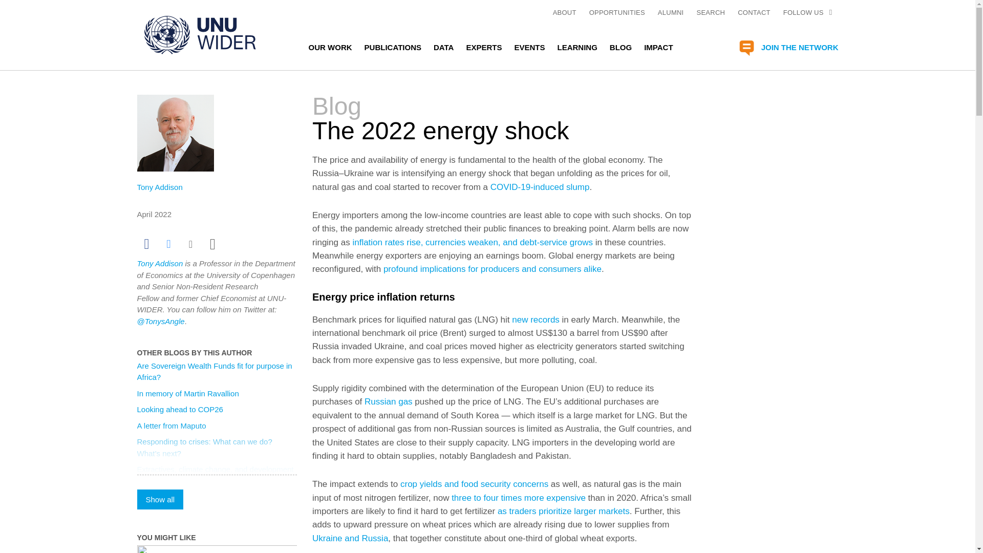 The image size is (983, 553). Describe the element at coordinates (330, 47) in the screenshot. I see `OUR WORK` at that location.